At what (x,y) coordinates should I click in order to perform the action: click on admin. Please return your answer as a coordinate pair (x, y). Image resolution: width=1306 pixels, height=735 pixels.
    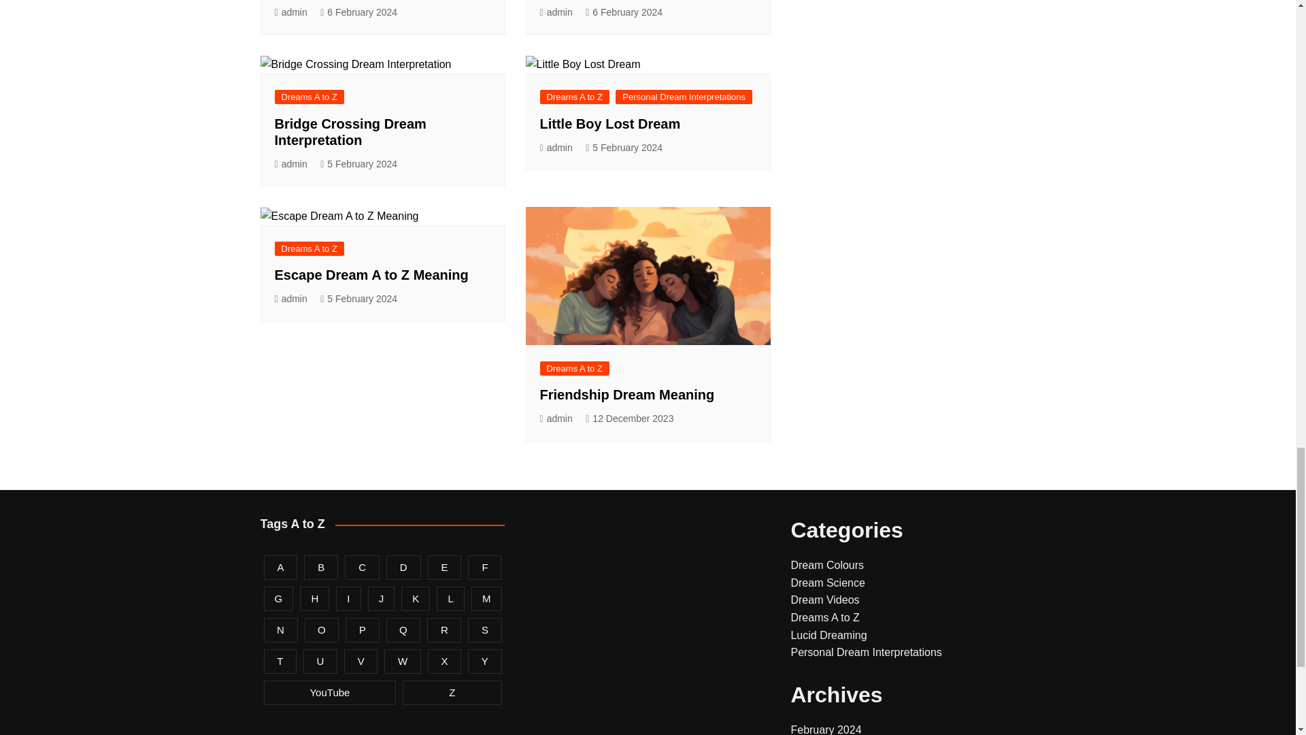
    Looking at the image, I should click on (556, 12).